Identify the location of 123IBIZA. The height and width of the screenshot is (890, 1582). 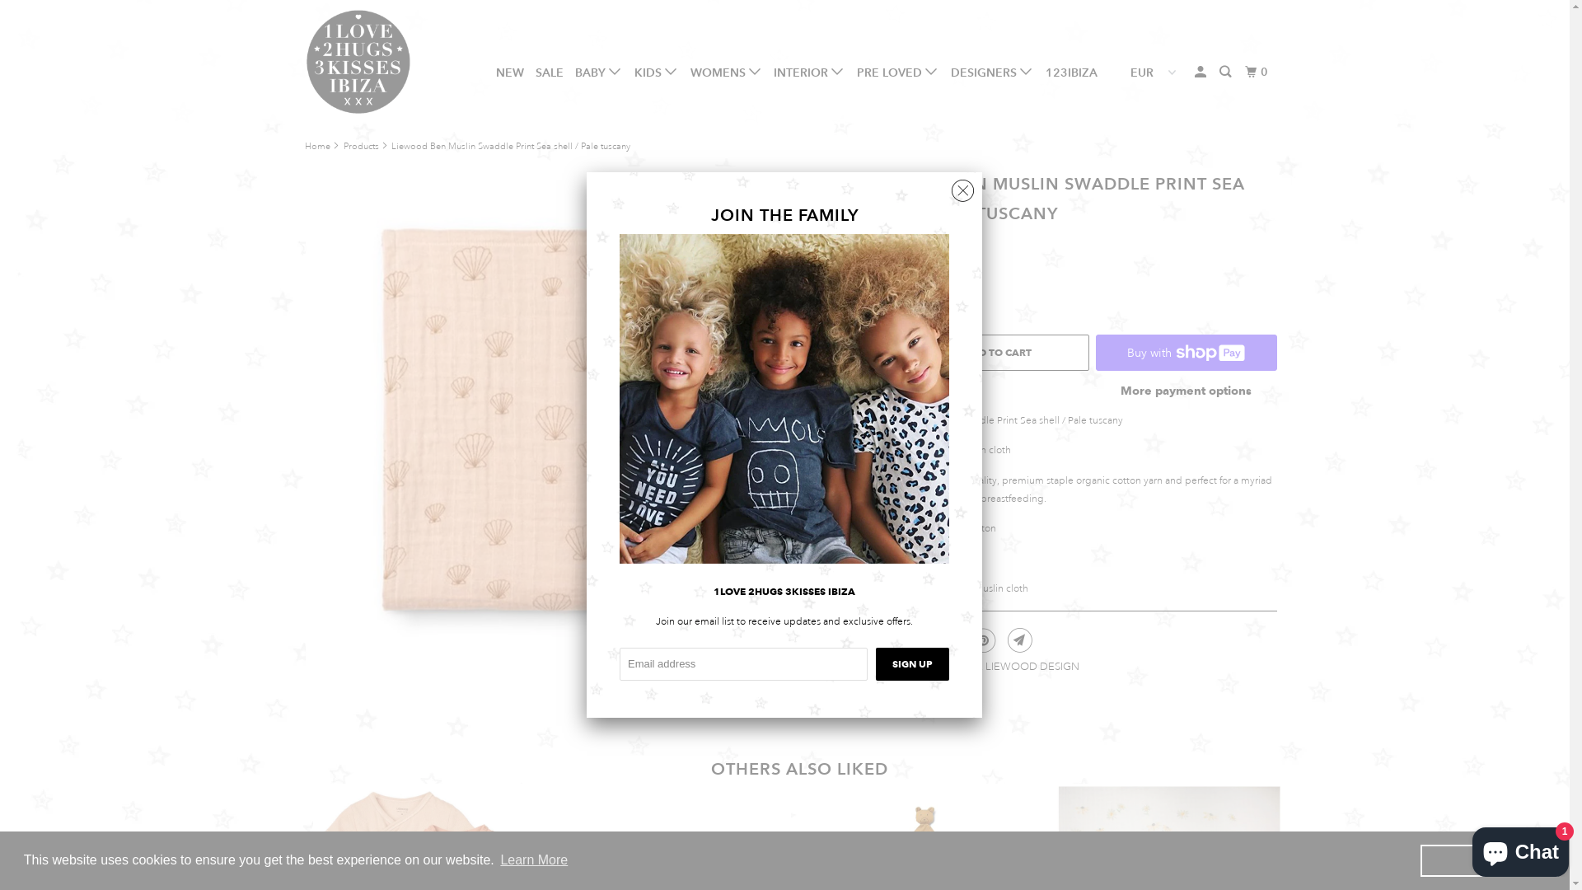
(1071, 73).